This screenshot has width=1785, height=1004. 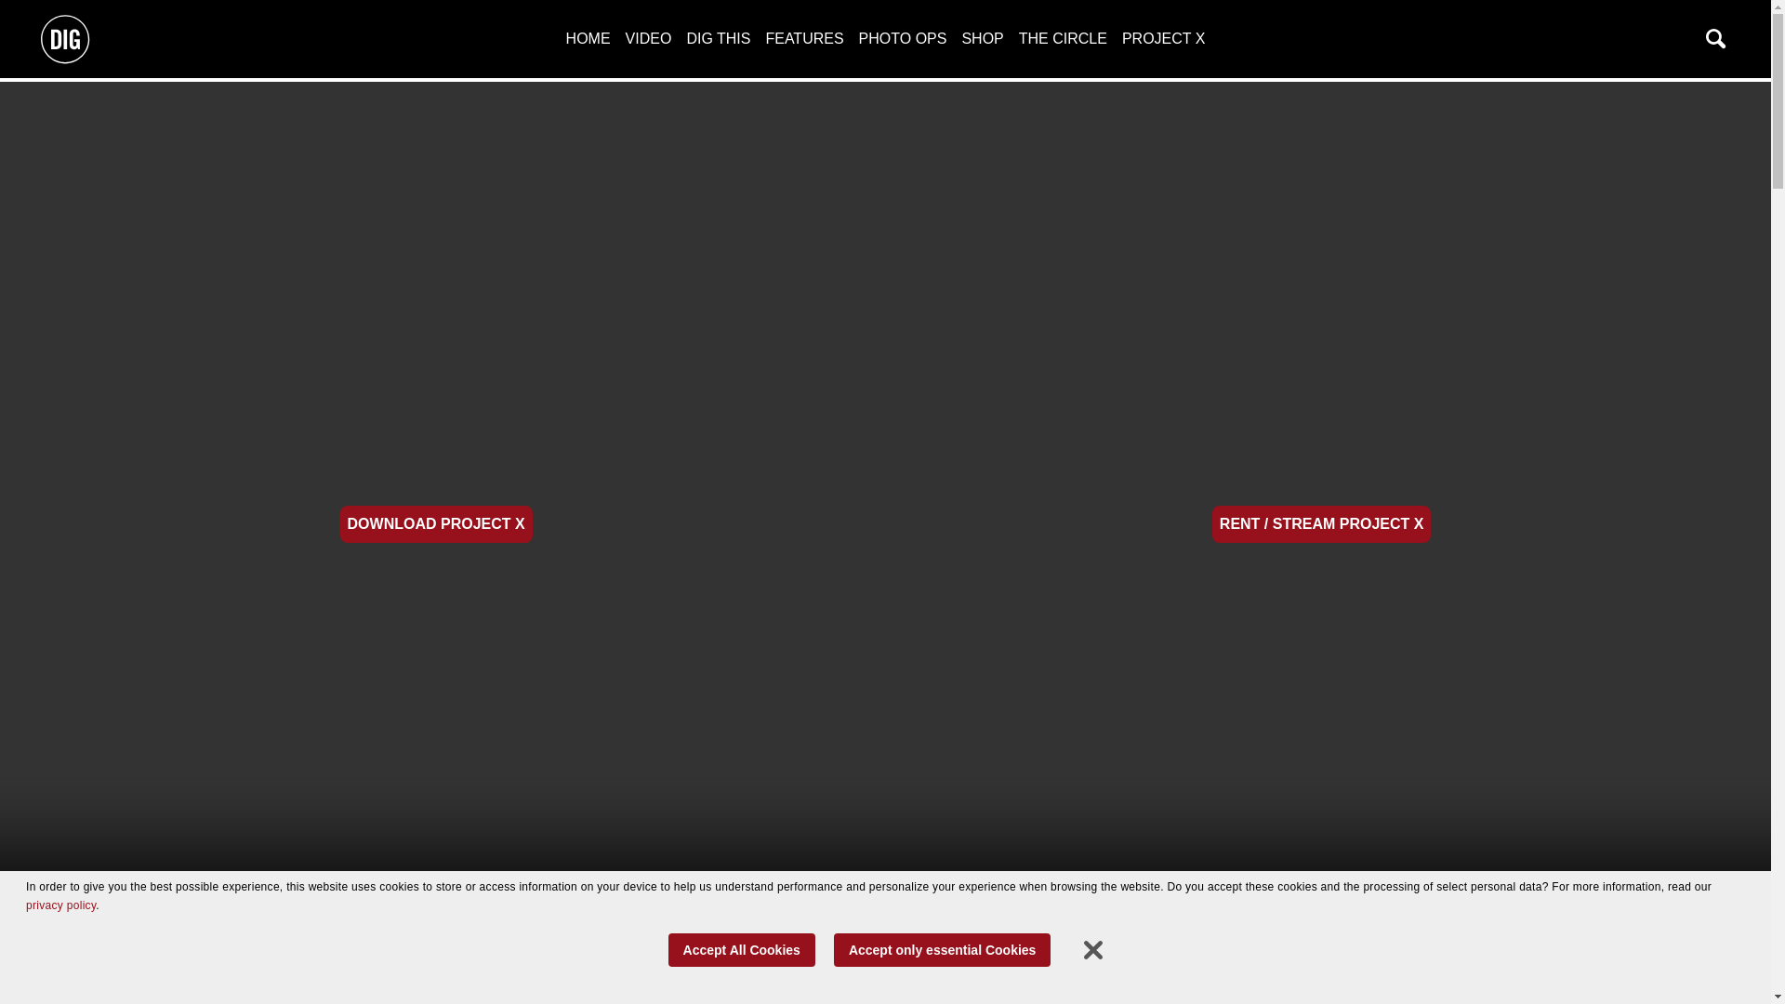 What do you see at coordinates (436, 524) in the screenshot?
I see `DOWNLOAD PROJECT X` at bounding box center [436, 524].